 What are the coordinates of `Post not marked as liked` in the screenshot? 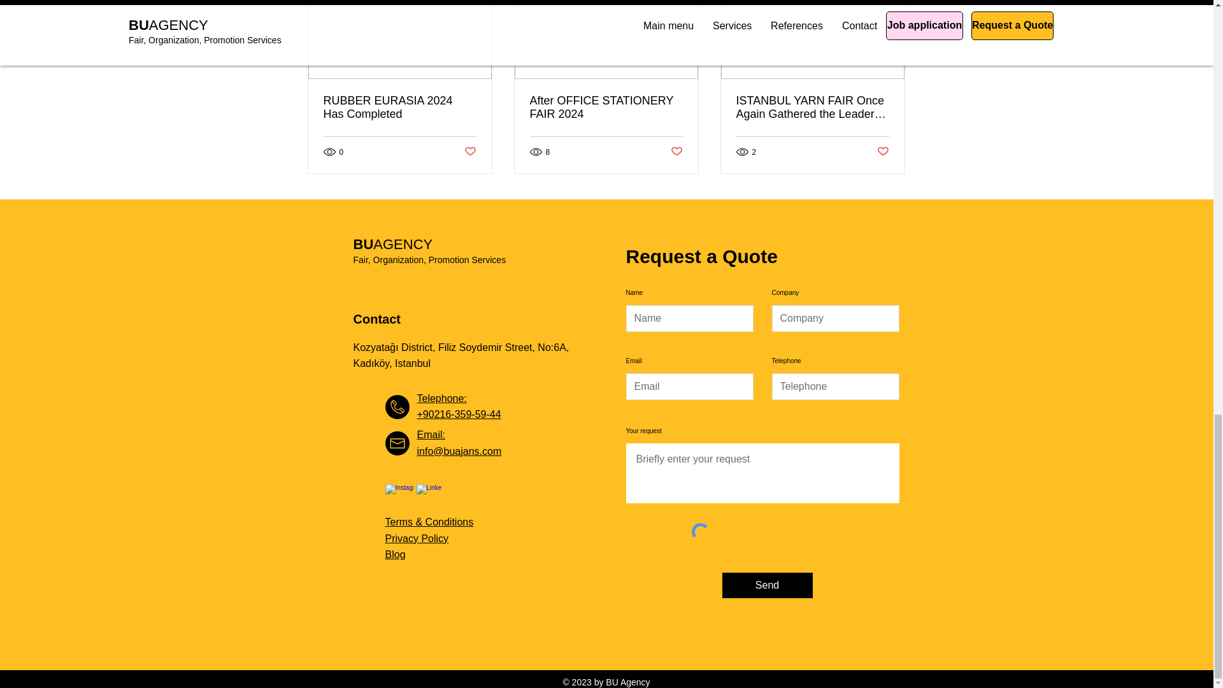 It's located at (883, 152).